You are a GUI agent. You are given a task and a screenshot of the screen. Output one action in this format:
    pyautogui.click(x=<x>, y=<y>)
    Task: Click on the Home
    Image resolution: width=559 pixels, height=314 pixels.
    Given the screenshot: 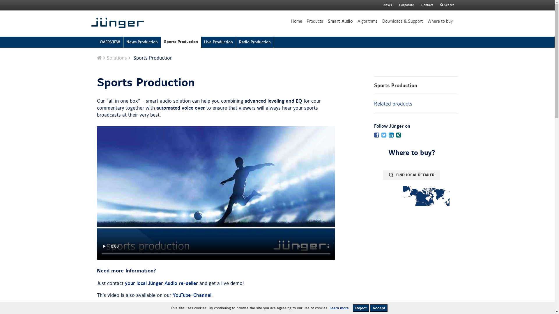 What is the action you would take?
    pyautogui.click(x=99, y=58)
    